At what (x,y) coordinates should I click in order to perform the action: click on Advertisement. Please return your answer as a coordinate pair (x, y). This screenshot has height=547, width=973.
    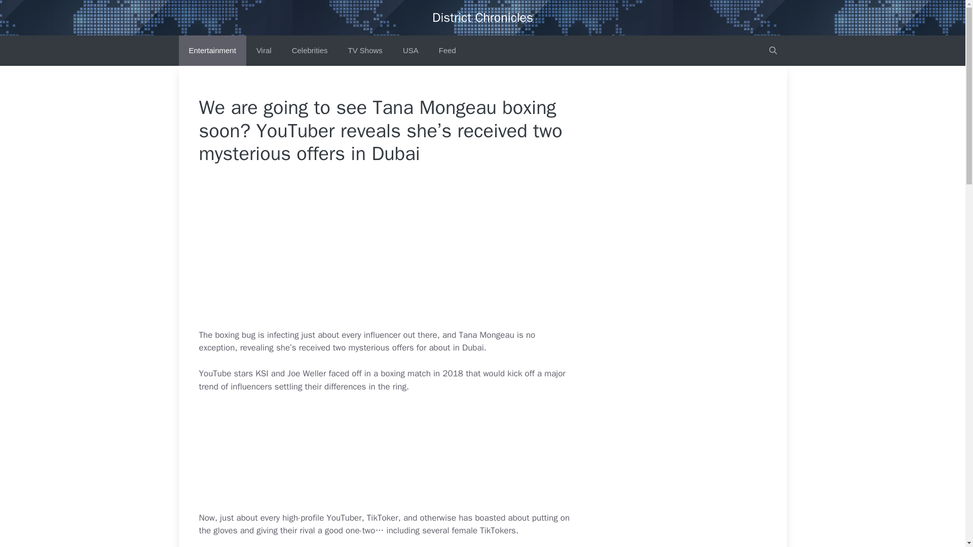
    Looking at the image, I should click on (408, 253).